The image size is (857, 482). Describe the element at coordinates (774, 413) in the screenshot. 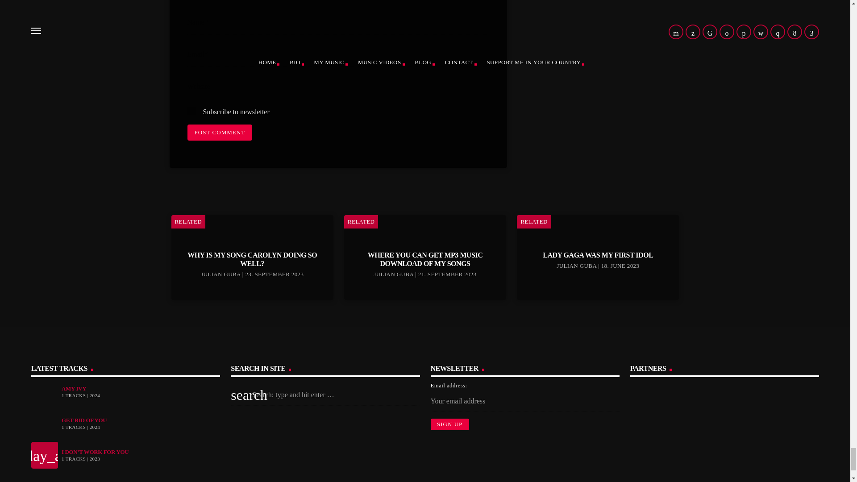

I see `Julian Guba singer songwriter and producer` at that location.